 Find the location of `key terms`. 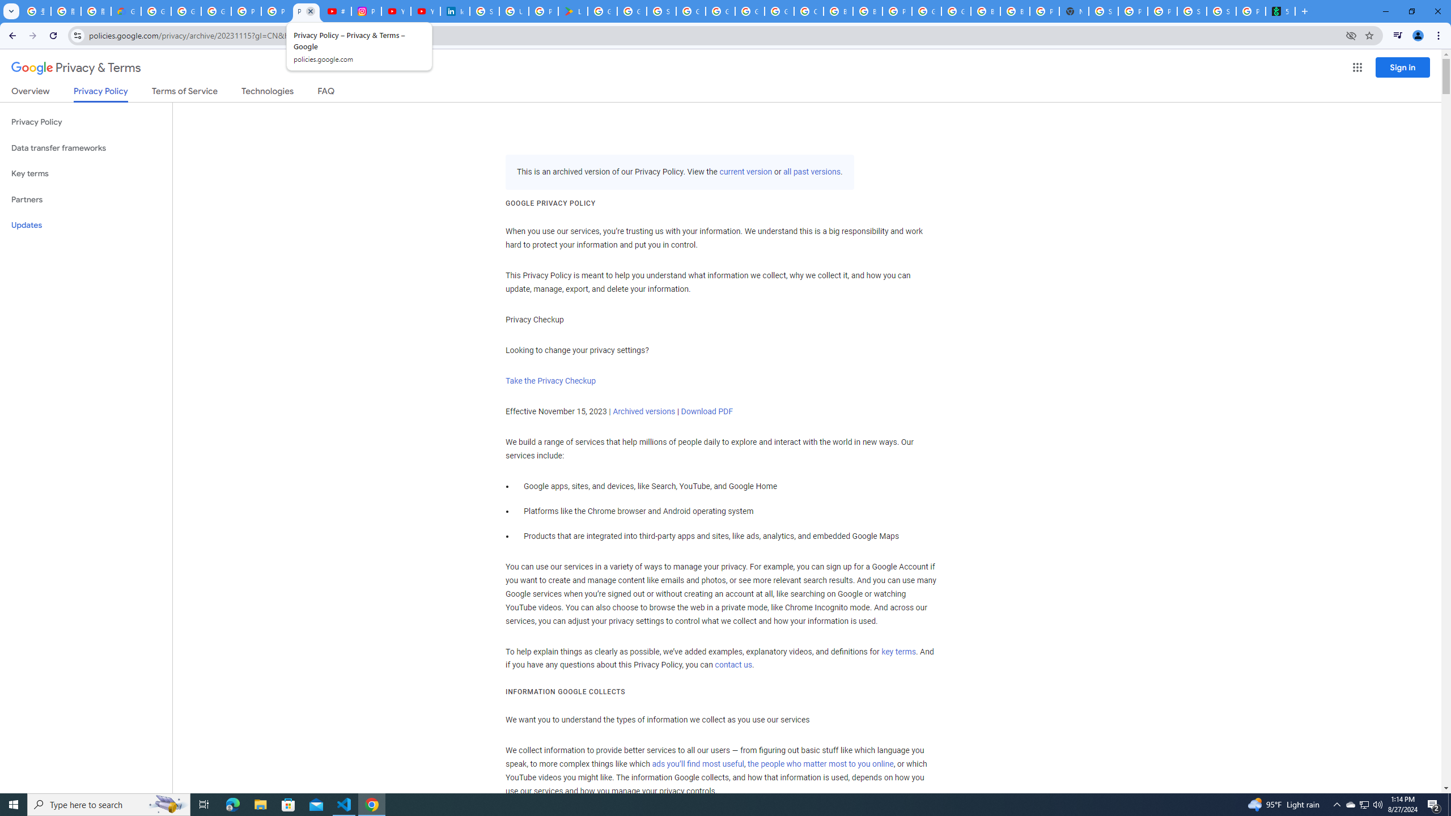

key terms is located at coordinates (898, 652).